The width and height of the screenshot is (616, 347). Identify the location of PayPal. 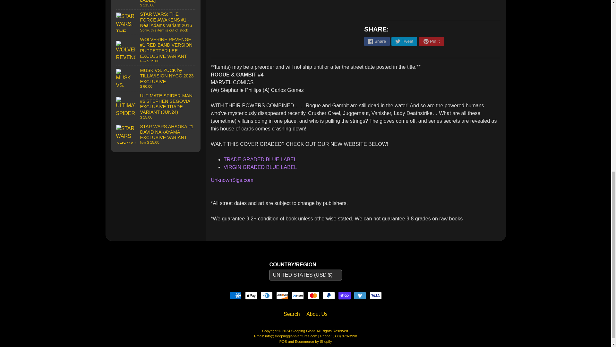
(329, 296).